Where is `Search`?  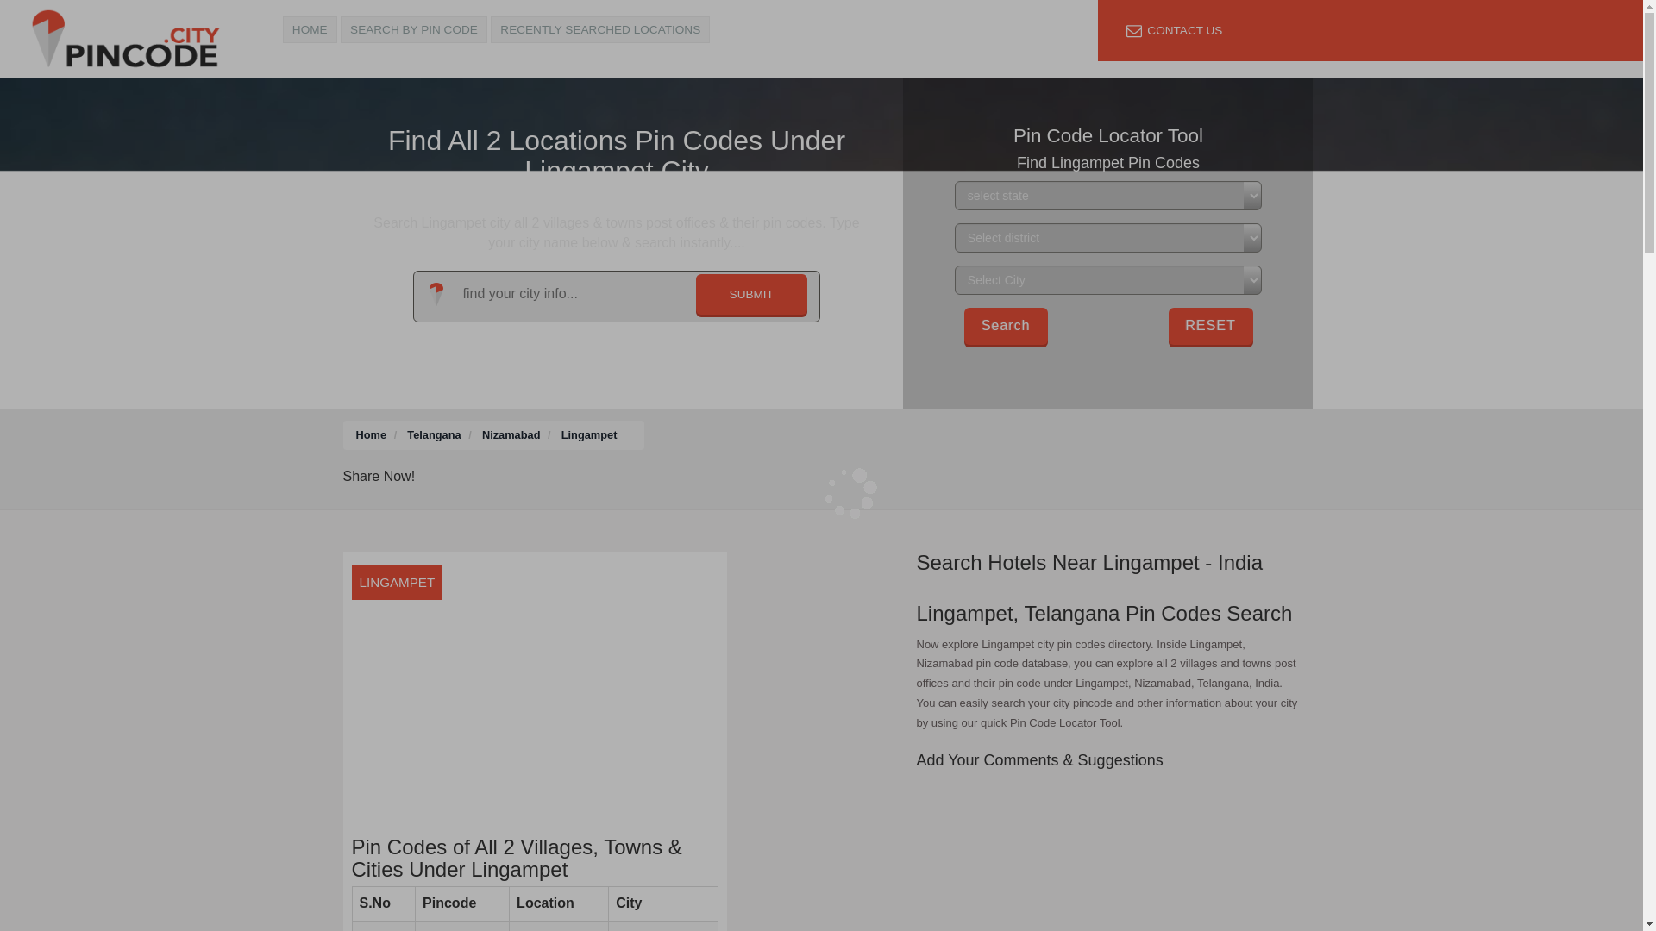
Search is located at coordinates (1006, 326).